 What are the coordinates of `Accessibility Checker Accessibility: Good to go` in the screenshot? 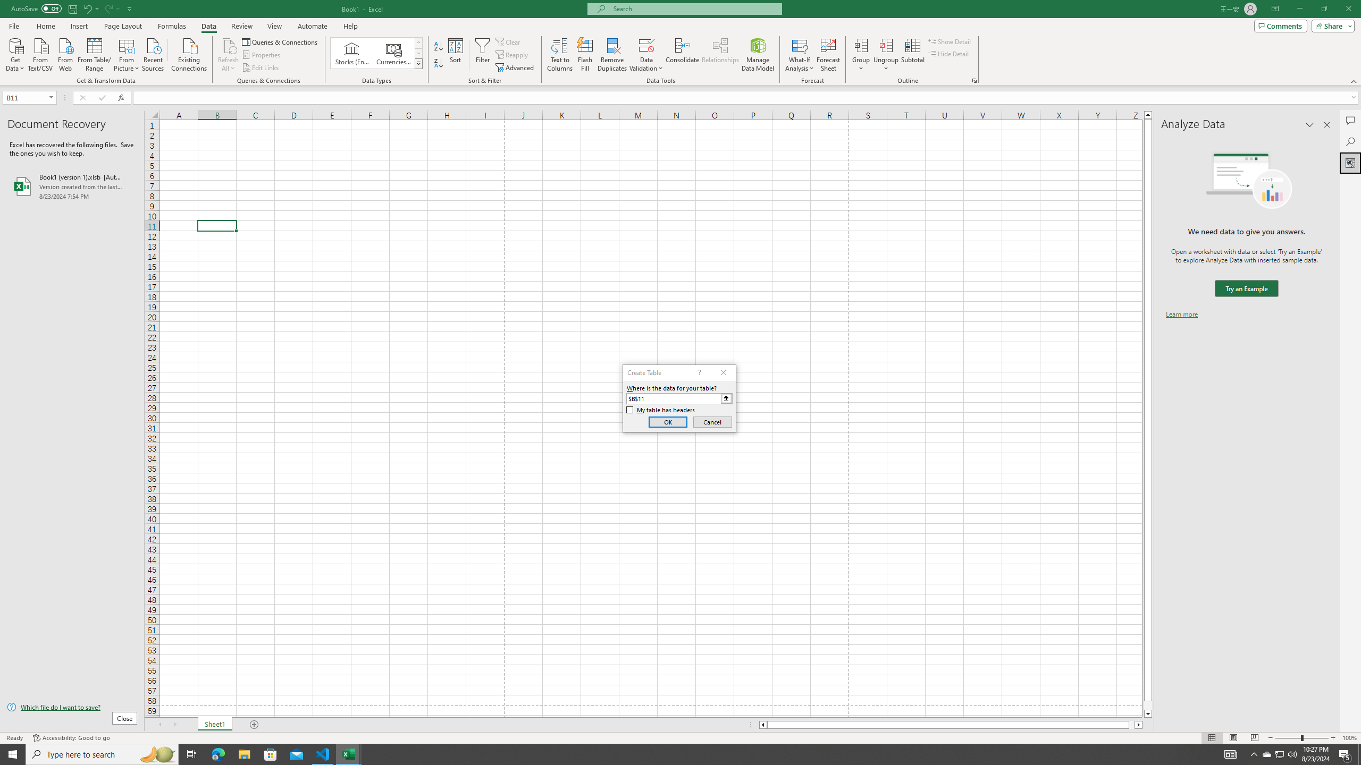 It's located at (71, 738).